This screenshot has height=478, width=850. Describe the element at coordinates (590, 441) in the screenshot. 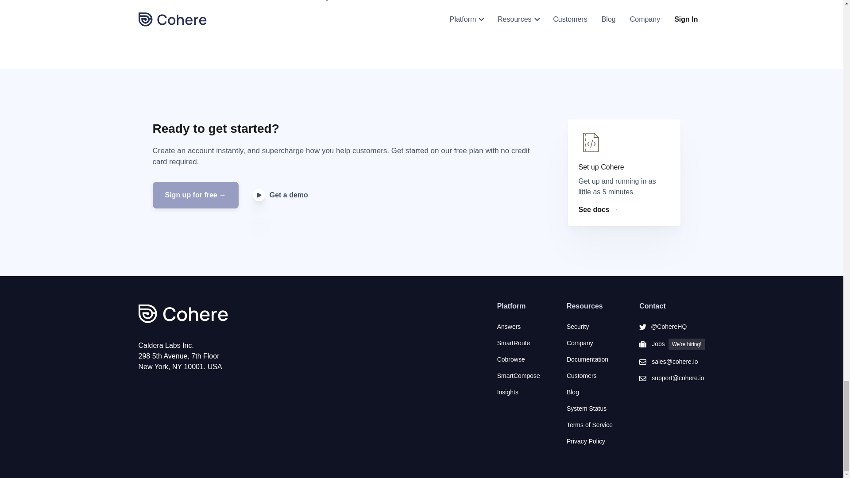

I see `Privacy Policy` at that location.